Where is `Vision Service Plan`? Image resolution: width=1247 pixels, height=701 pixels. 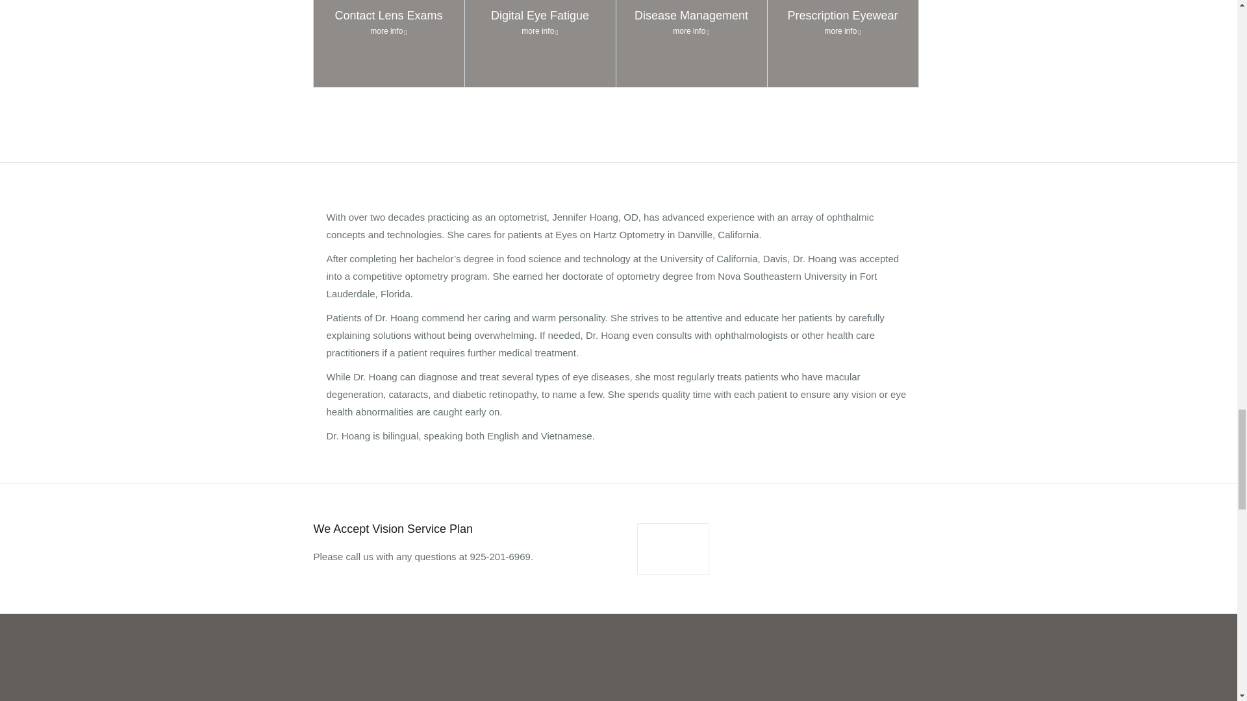
Vision Service Plan is located at coordinates (673, 549).